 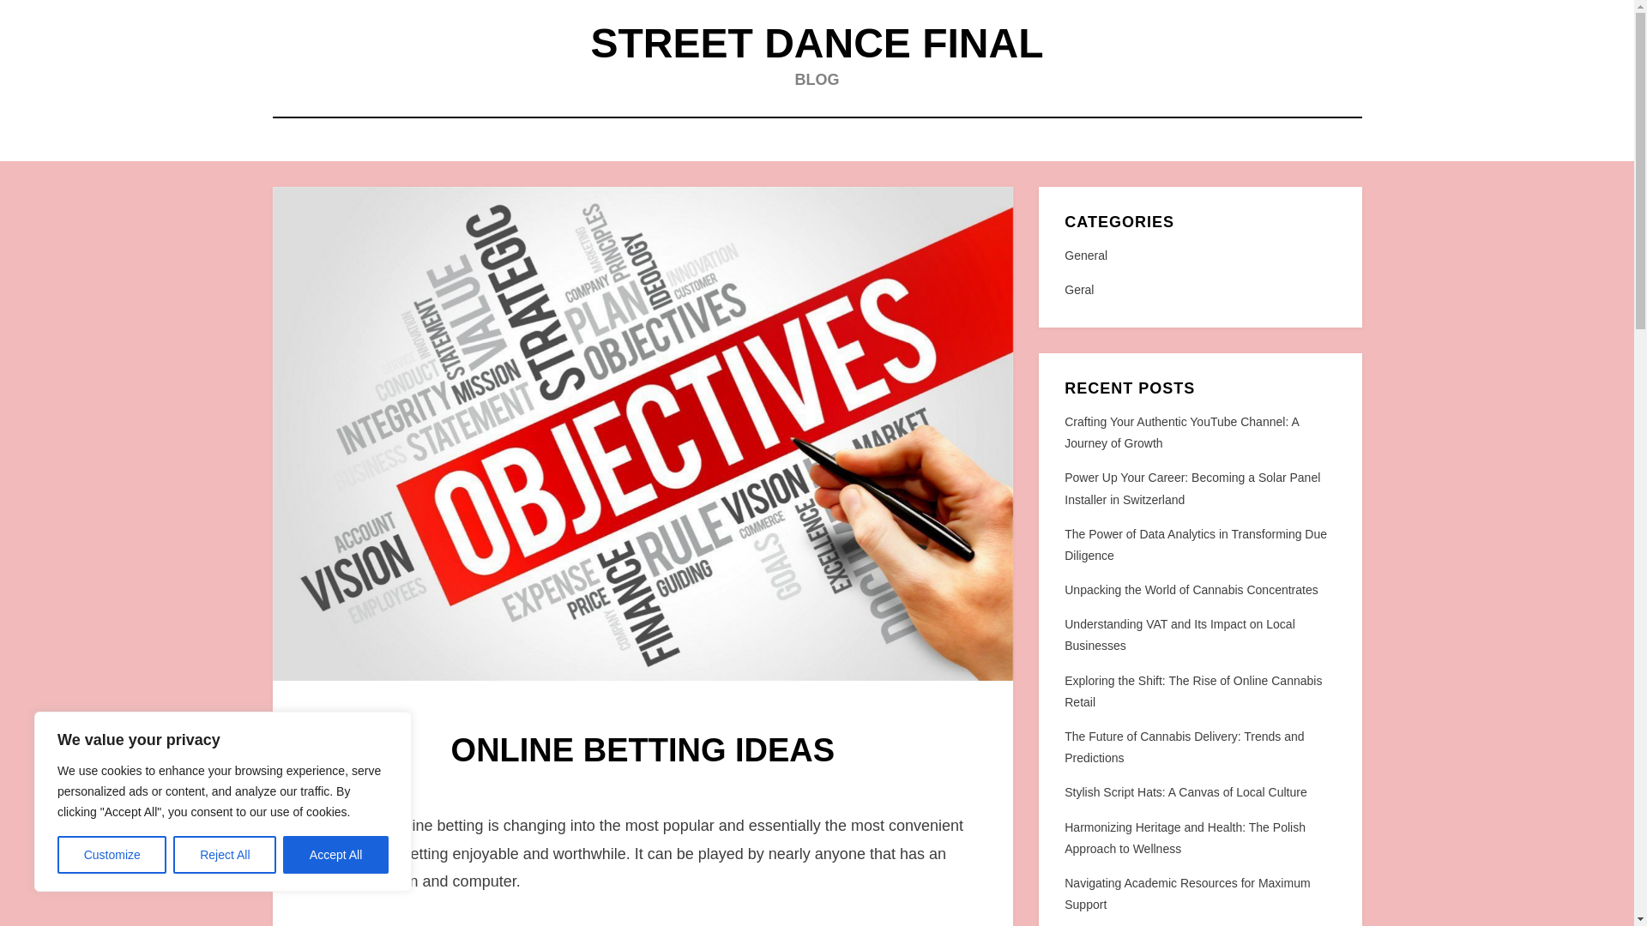 What do you see at coordinates (1196, 544) in the screenshot?
I see `The Power of Data Analytics in Transforming Due Diligence` at bounding box center [1196, 544].